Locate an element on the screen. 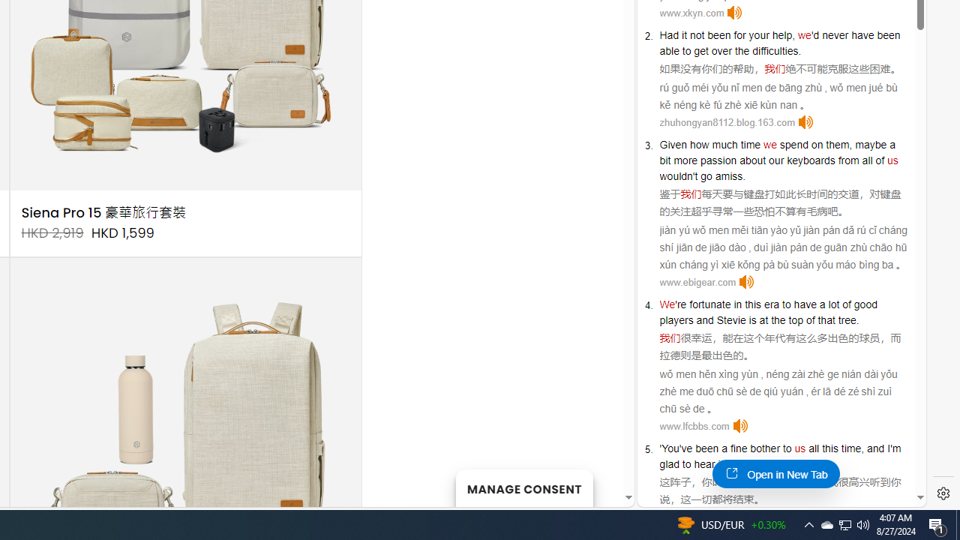 This screenshot has height=540, width=960. top is located at coordinates (795, 319).